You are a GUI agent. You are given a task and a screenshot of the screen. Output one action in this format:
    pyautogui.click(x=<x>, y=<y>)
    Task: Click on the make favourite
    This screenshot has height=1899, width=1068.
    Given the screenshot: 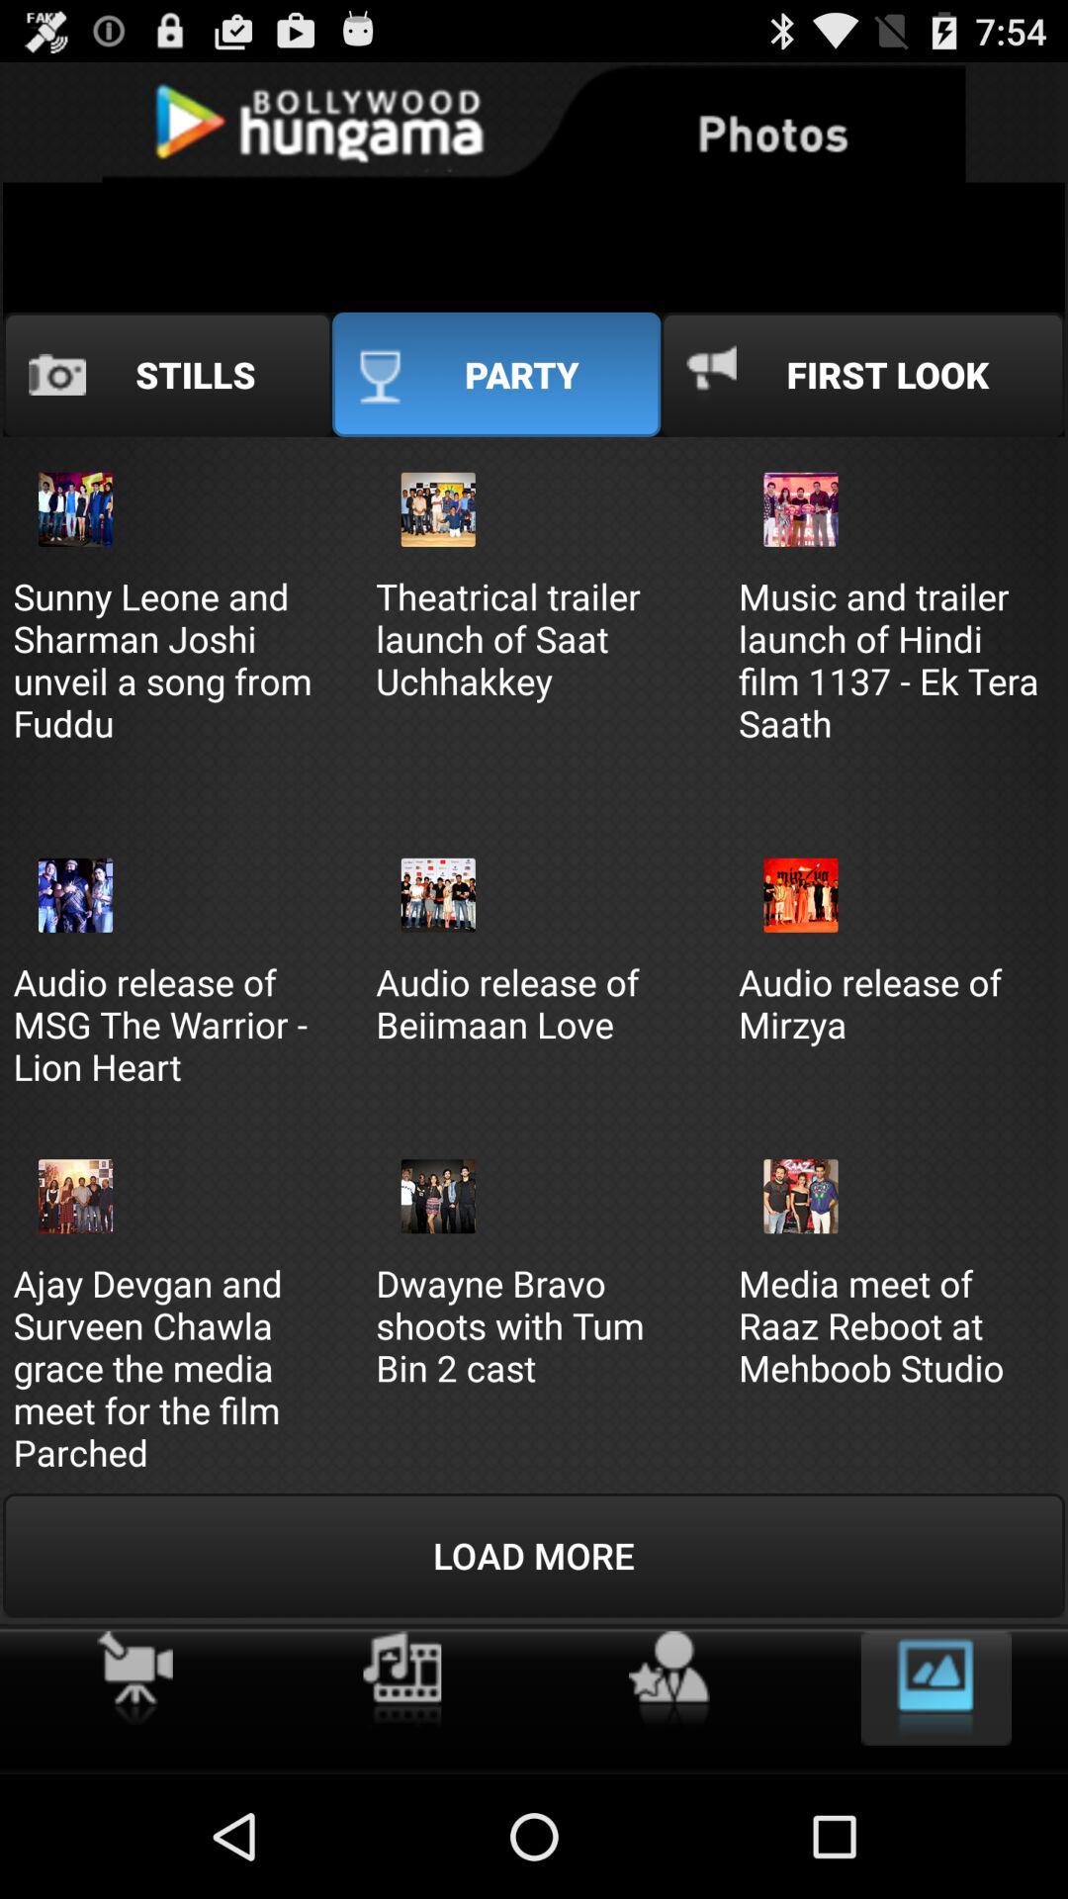 What is the action you would take?
    pyautogui.click(x=668, y=1679)
    